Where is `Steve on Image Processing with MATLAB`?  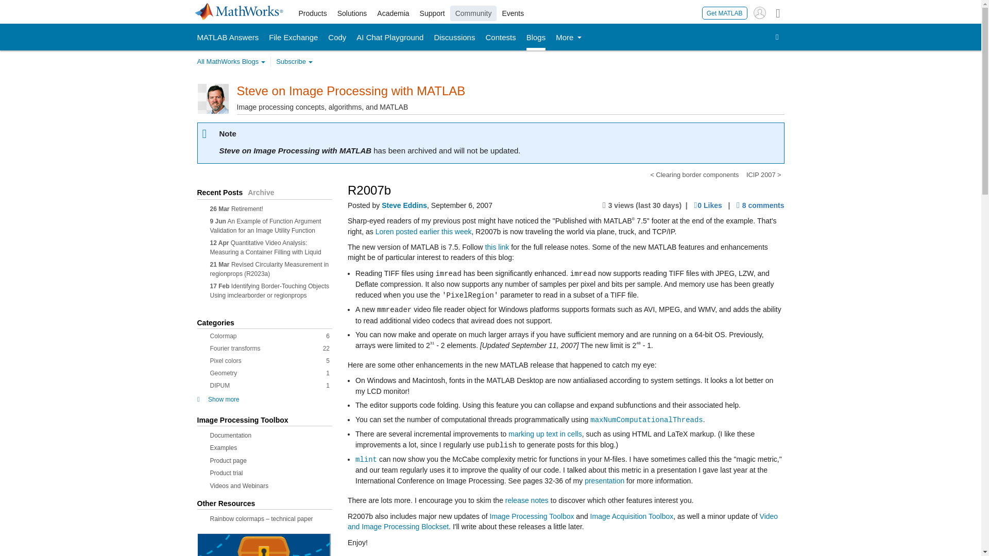
Steve on Image Processing with MATLAB is located at coordinates (351, 91).